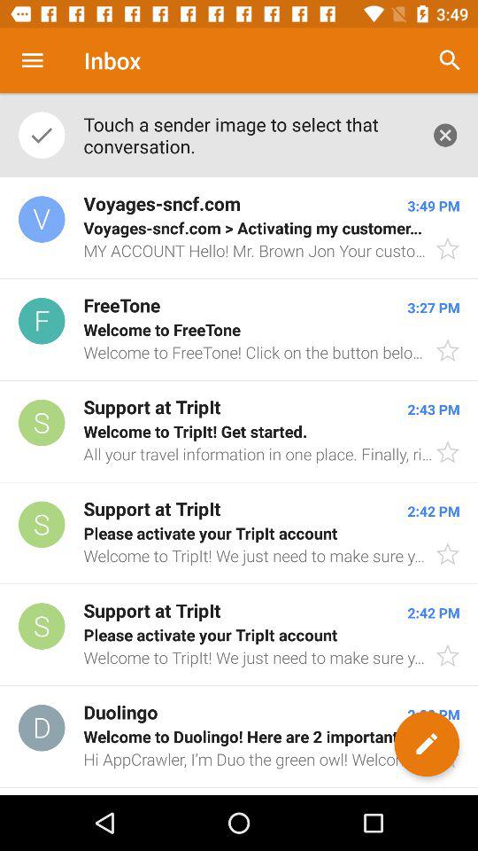  What do you see at coordinates (427, 744) in the screenshot?
I see `turn on the item at the bottom right corner` at bounding box center [427, 744].